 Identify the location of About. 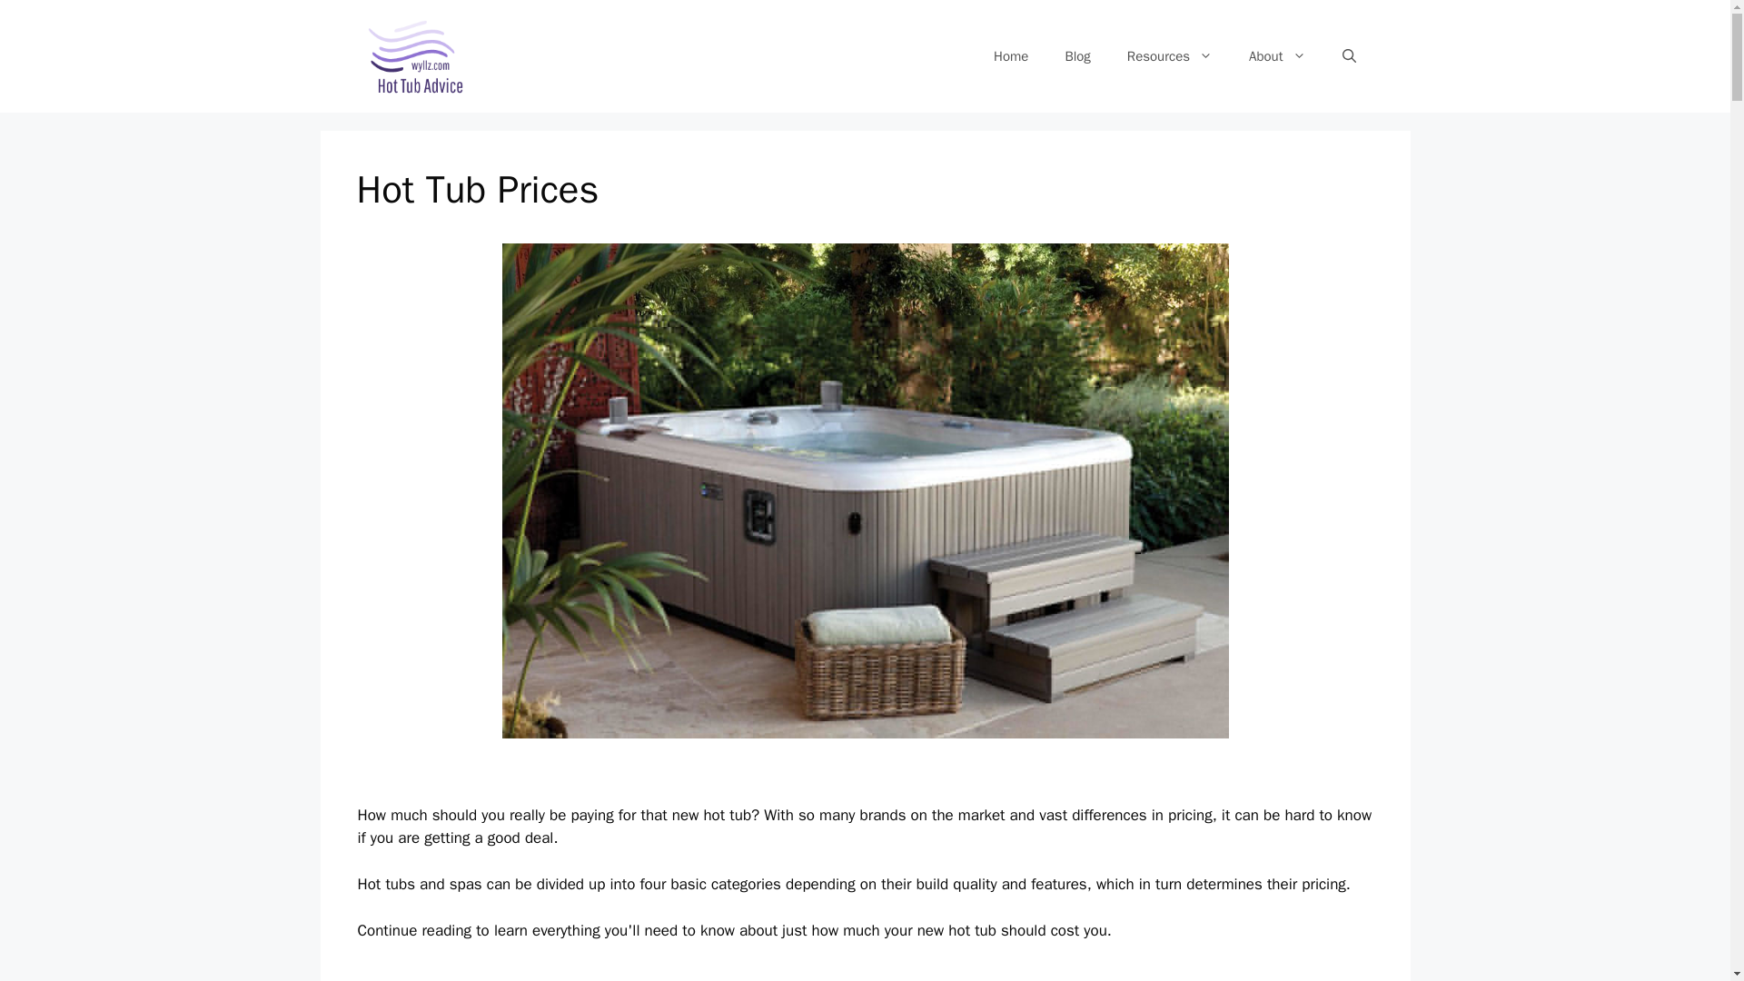
(1277, 56).